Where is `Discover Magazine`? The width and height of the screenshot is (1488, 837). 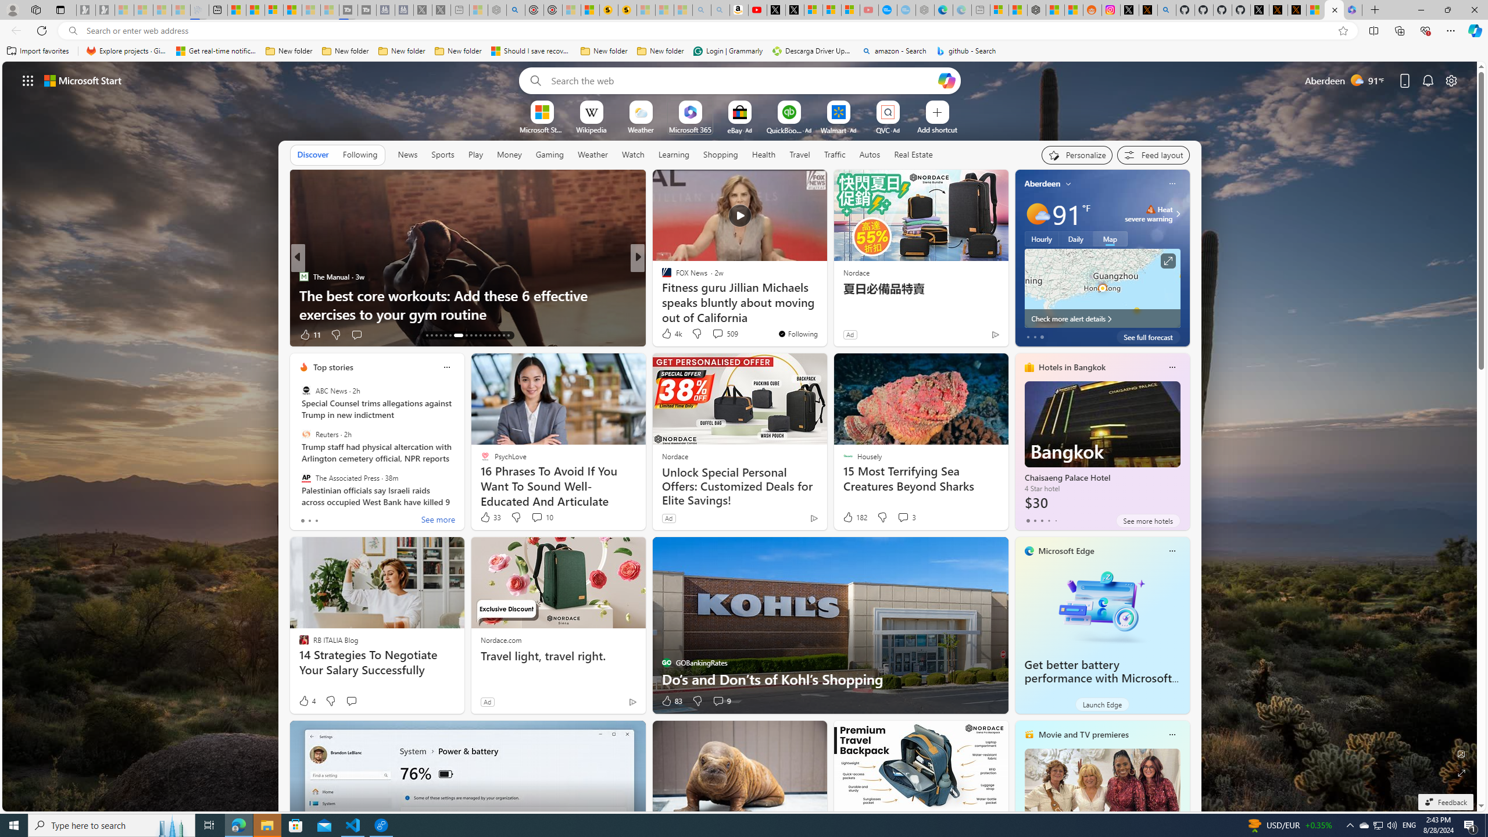
Discover Magazine is located at coordinates (661, 277).